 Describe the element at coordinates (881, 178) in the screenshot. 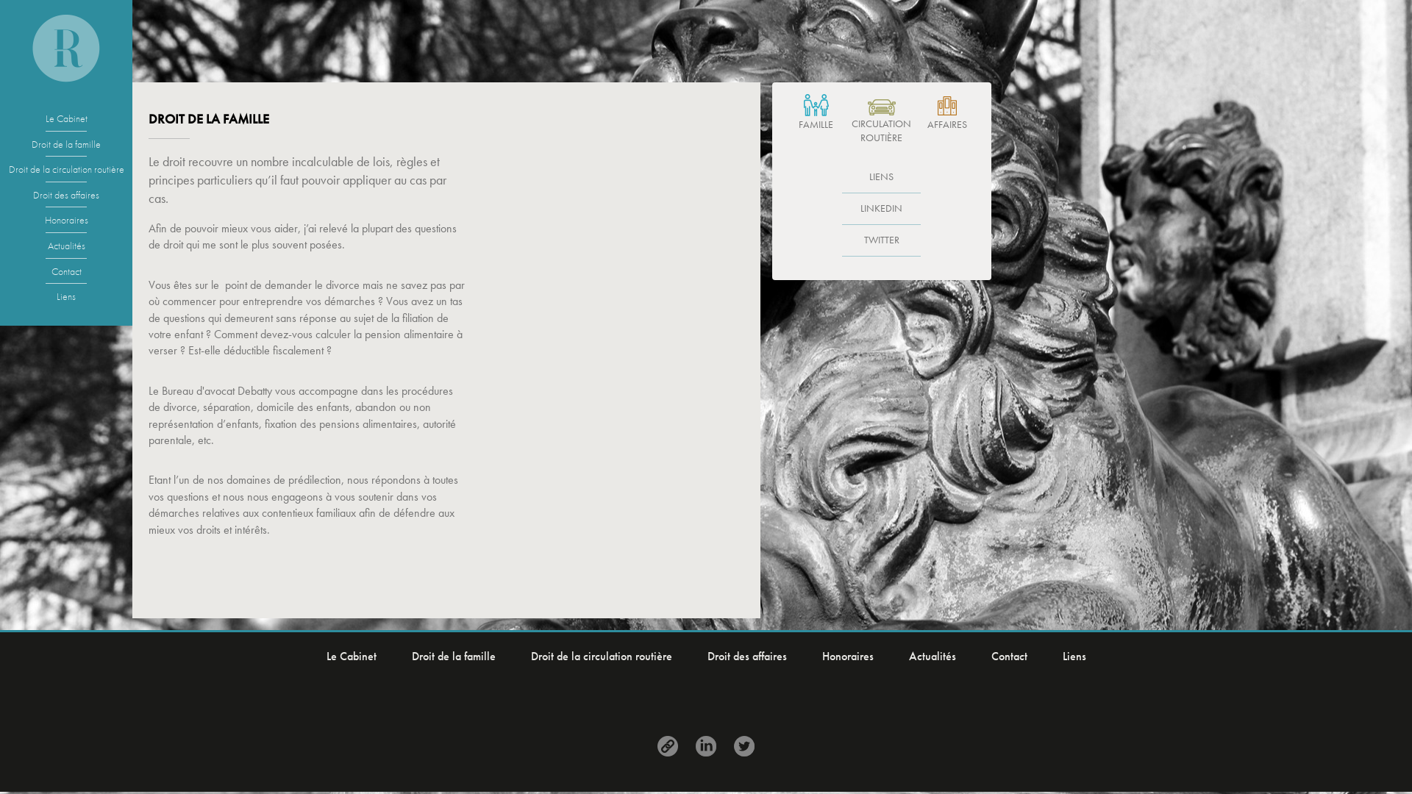

I see `LIENS` at that location.